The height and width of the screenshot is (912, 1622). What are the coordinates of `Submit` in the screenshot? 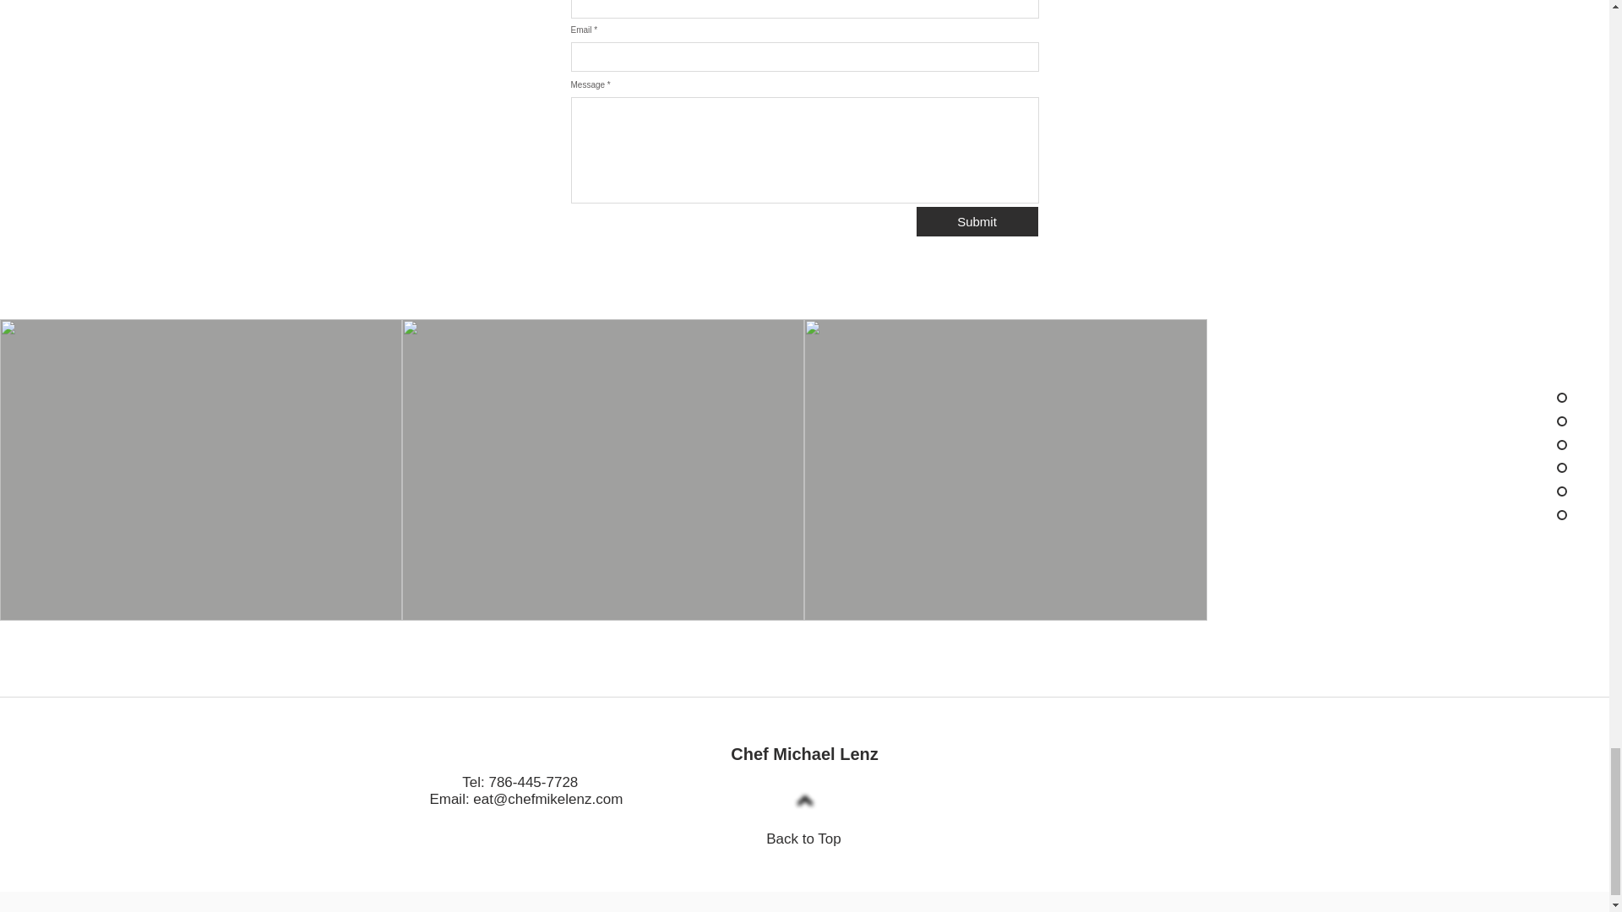 It's located at (977, 221).